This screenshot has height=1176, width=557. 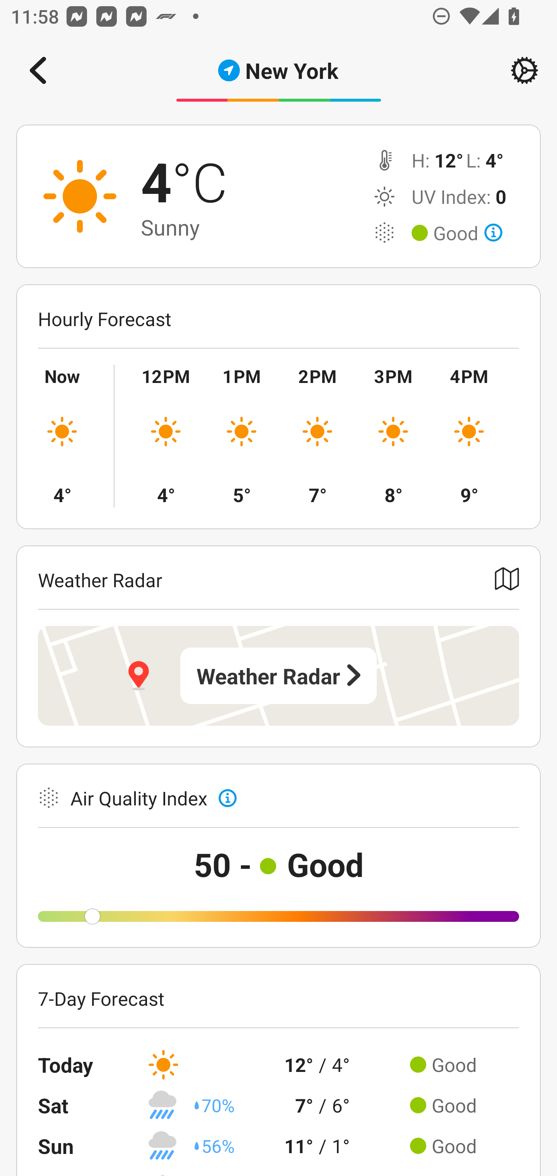 I want to click on Weather Radar, so click(x=278, y=675).